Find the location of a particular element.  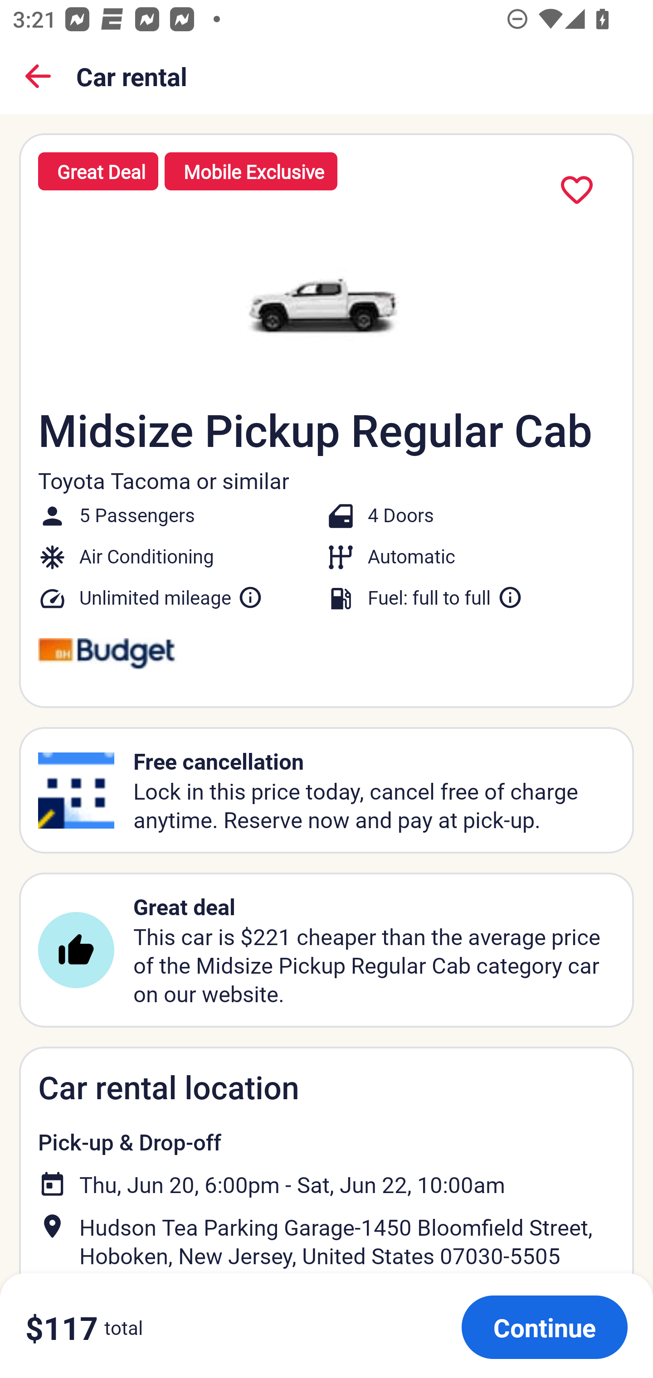

Continue is located at coordinates (544, 1327).